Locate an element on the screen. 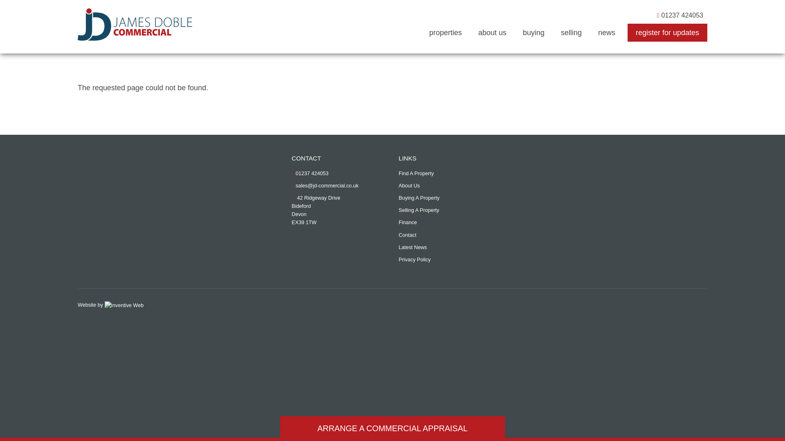 Image resolution: width=785 pixels, height=441 pixels. register for updates is located at coordinates (667, 33).